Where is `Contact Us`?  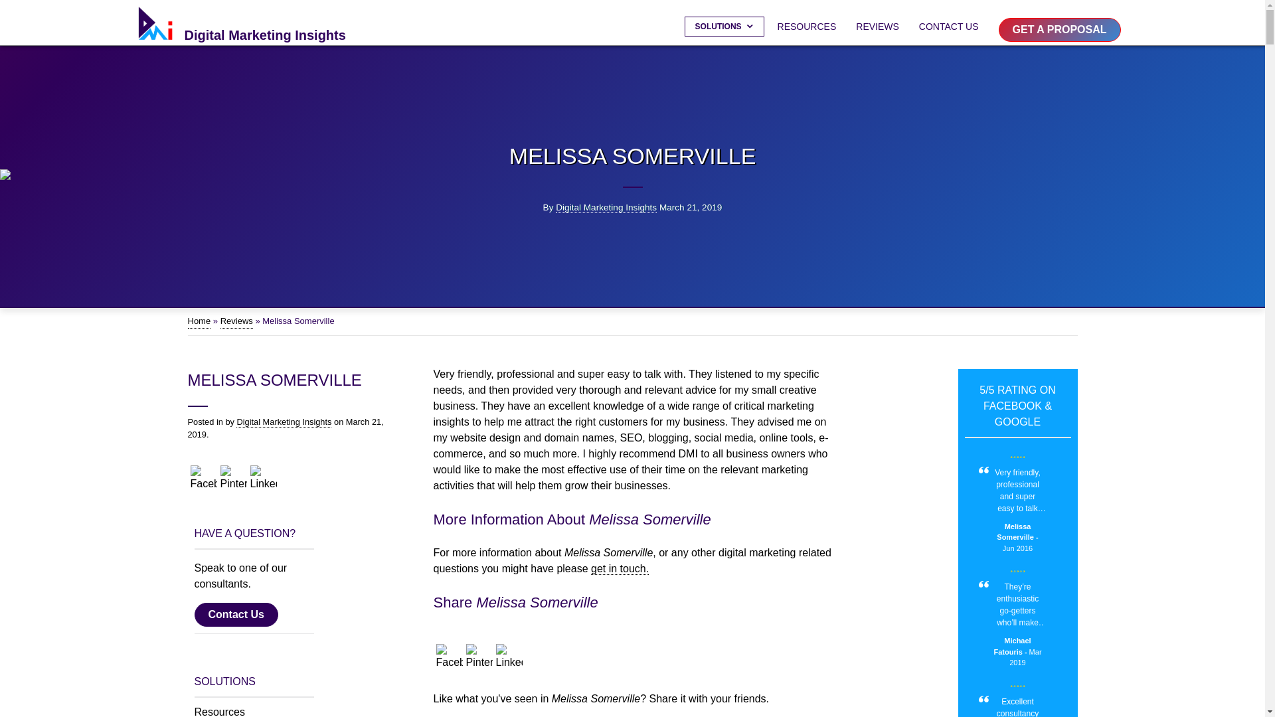 Contact Us is located at coordinates (254, 618).